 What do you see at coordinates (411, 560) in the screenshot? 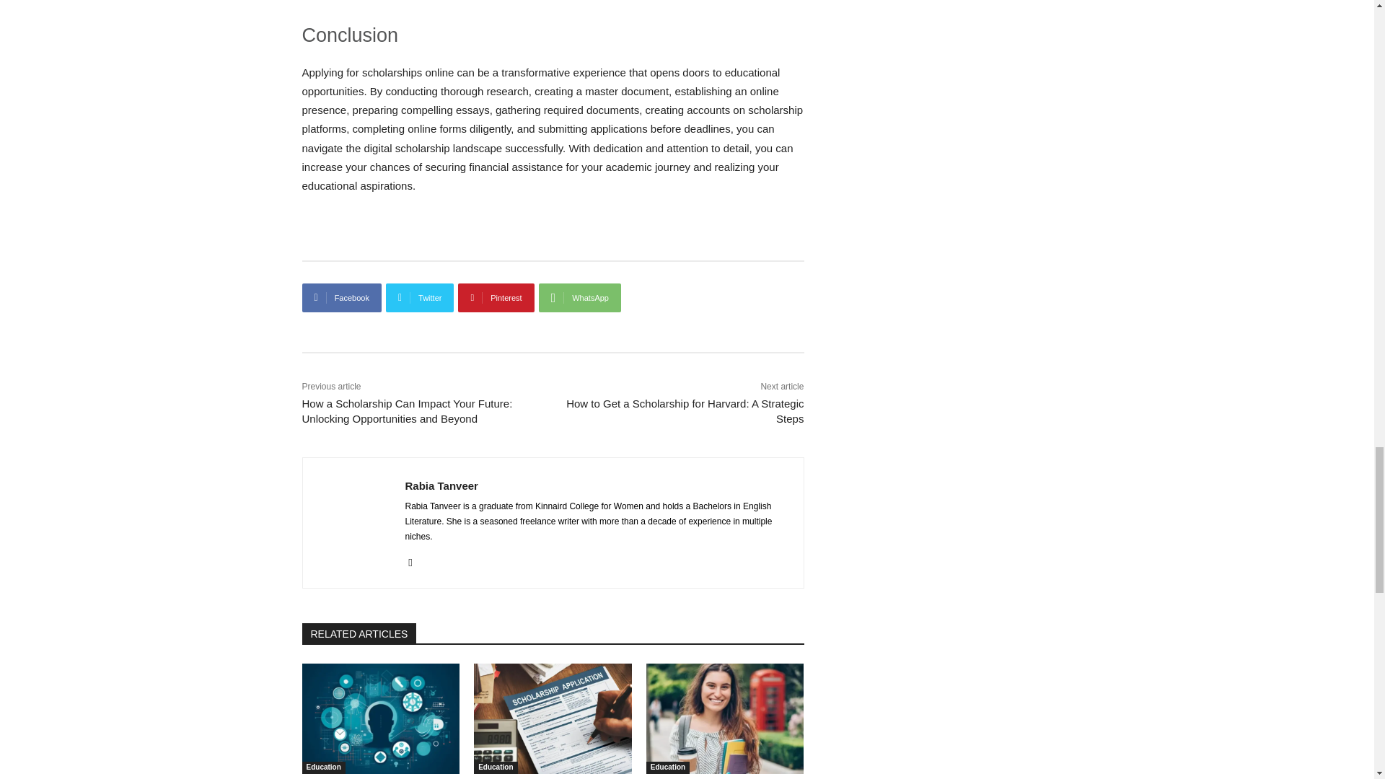
I see `Instagram` at bounding box center [411, 560].